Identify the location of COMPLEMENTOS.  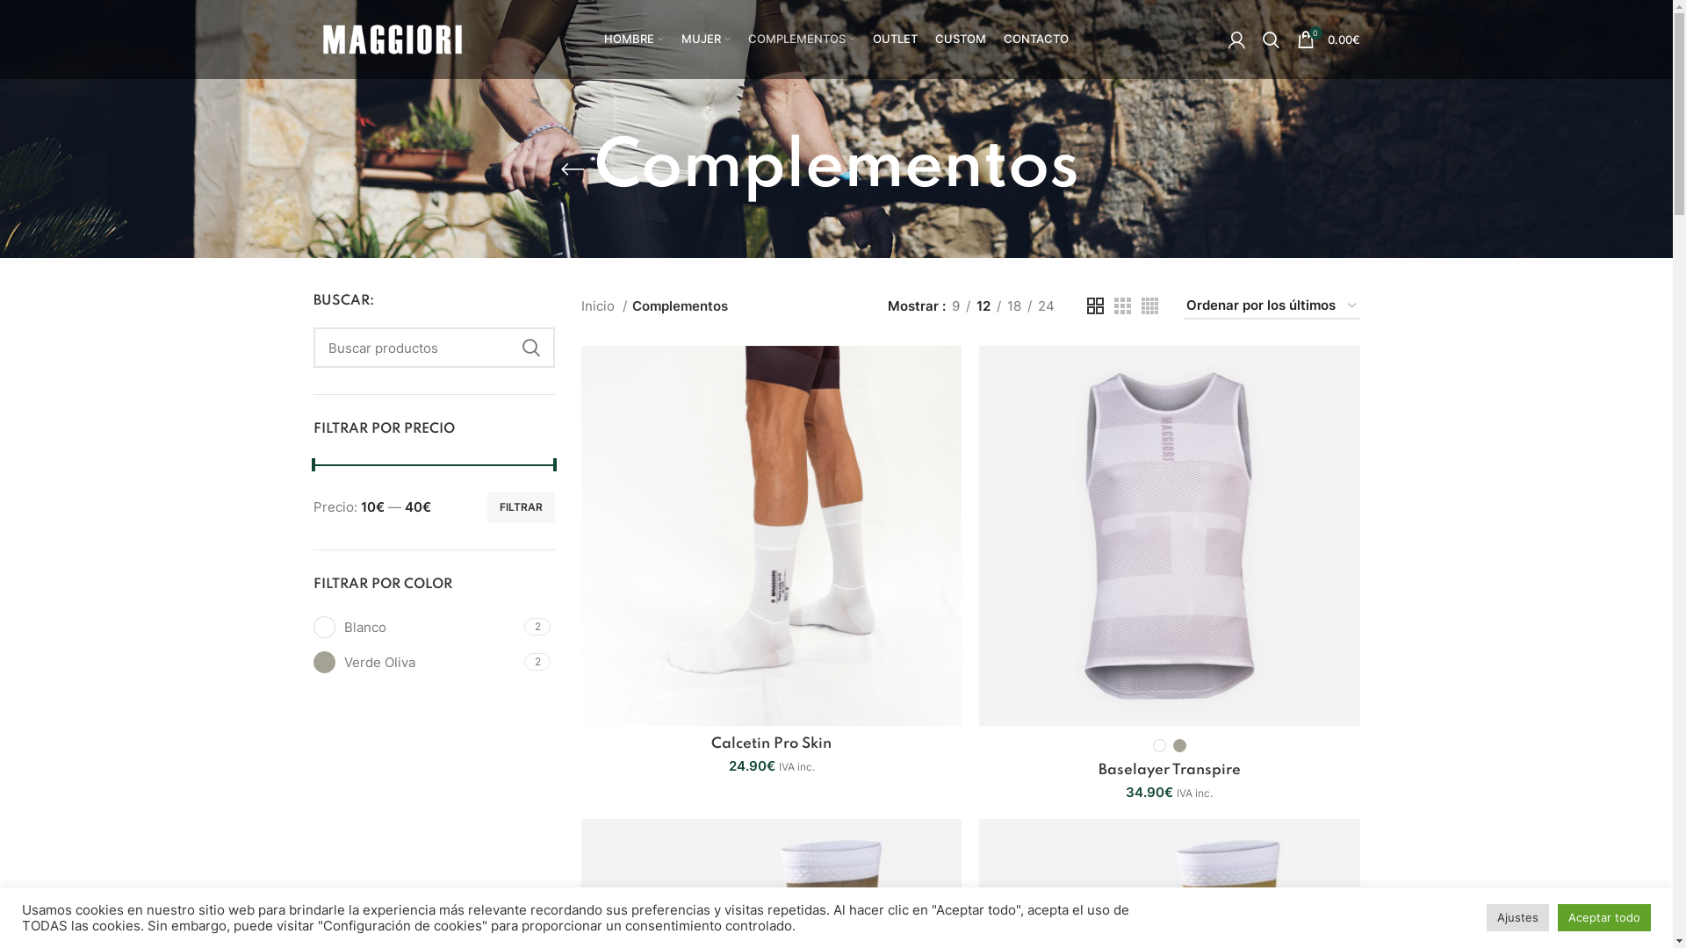
(801, 39).